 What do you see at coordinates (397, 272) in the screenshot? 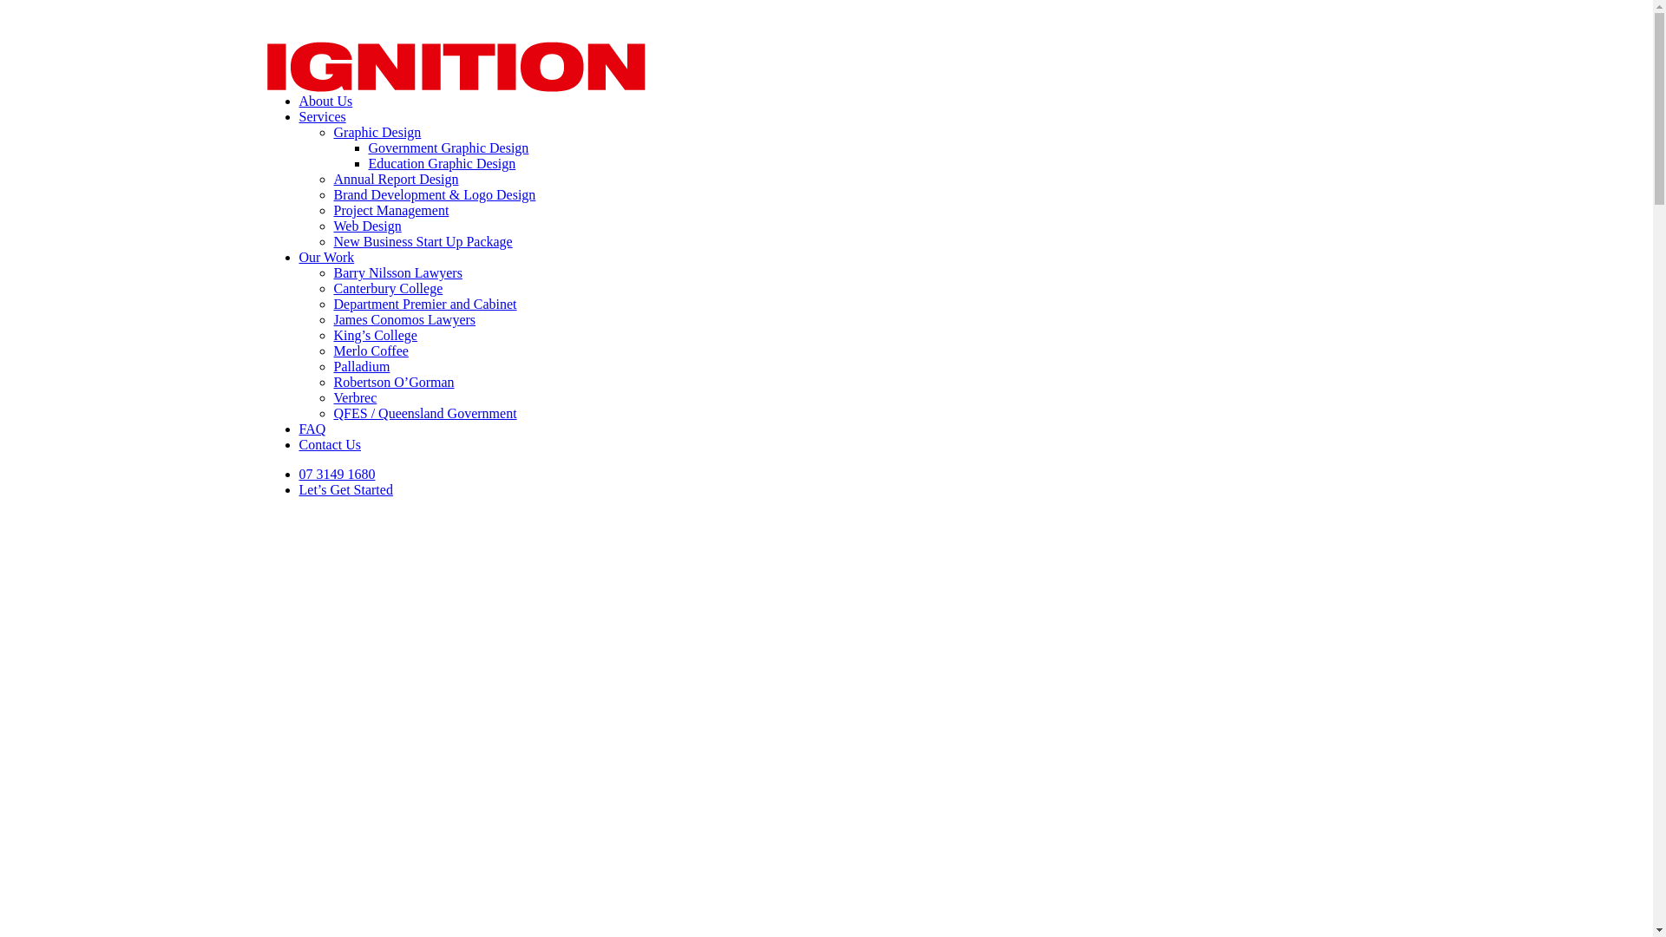
I see `Barry Nilsson Lawyers` at bounding box center [397, 272].